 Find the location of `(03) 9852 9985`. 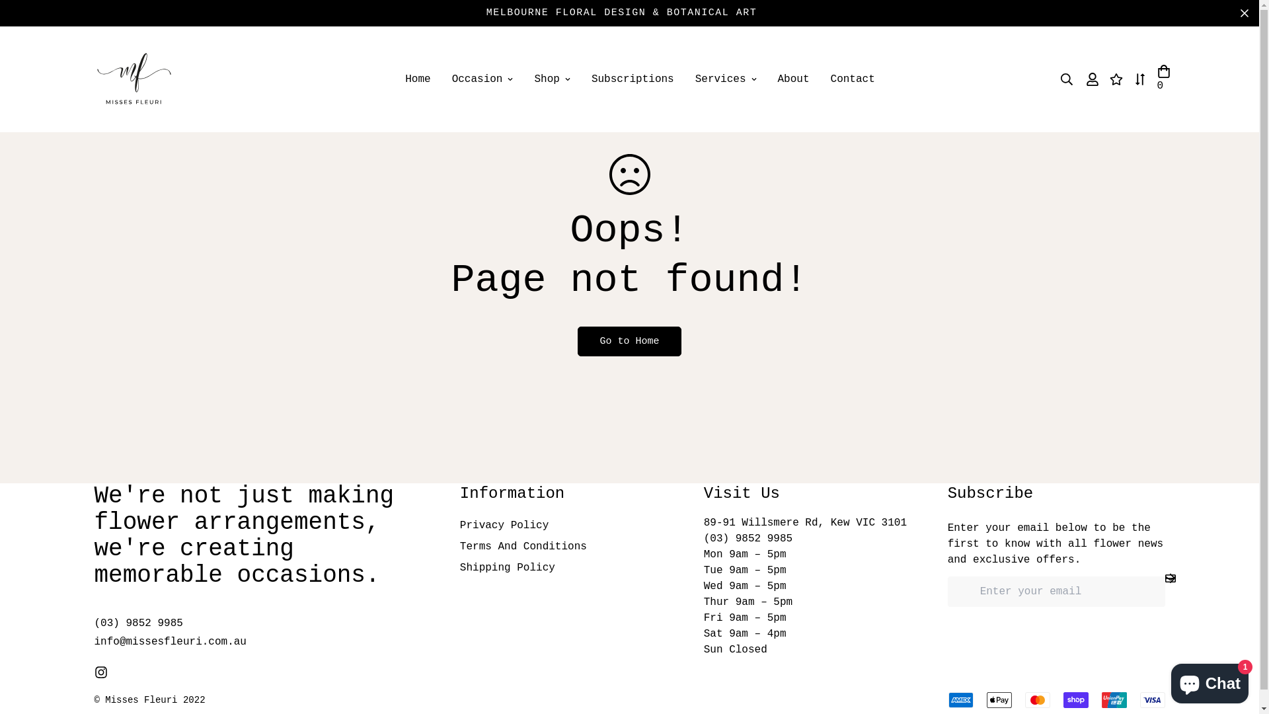

(03) 9852 9985 is located at coordinates (138, 623).